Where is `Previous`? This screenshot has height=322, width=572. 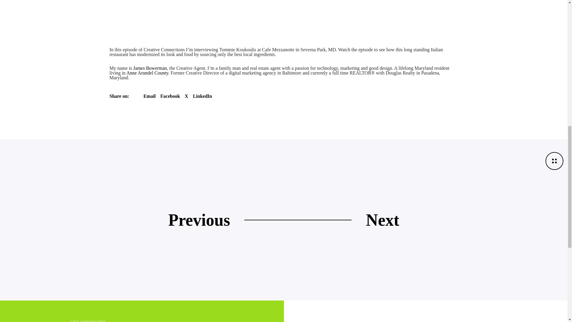
Previous is located at coordinates (199, 220).